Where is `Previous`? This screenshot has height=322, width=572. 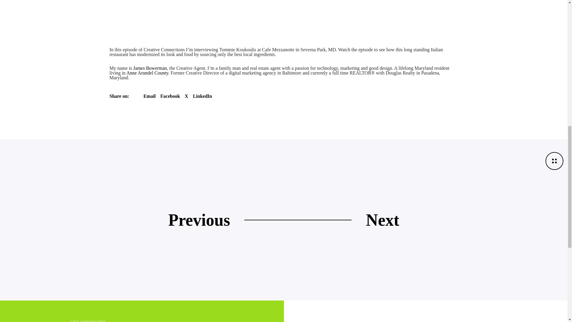
Previous is located at coordinates (199, 220).